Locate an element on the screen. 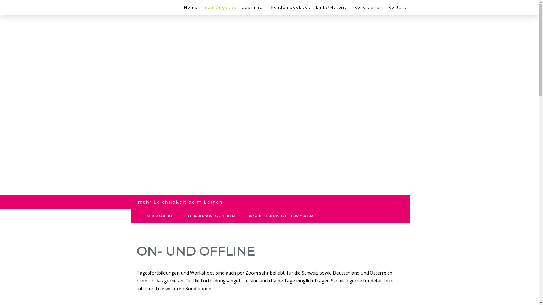 The width and height of the screenshot is (543, 305). Kontakt is located at coordinates (398, 8).